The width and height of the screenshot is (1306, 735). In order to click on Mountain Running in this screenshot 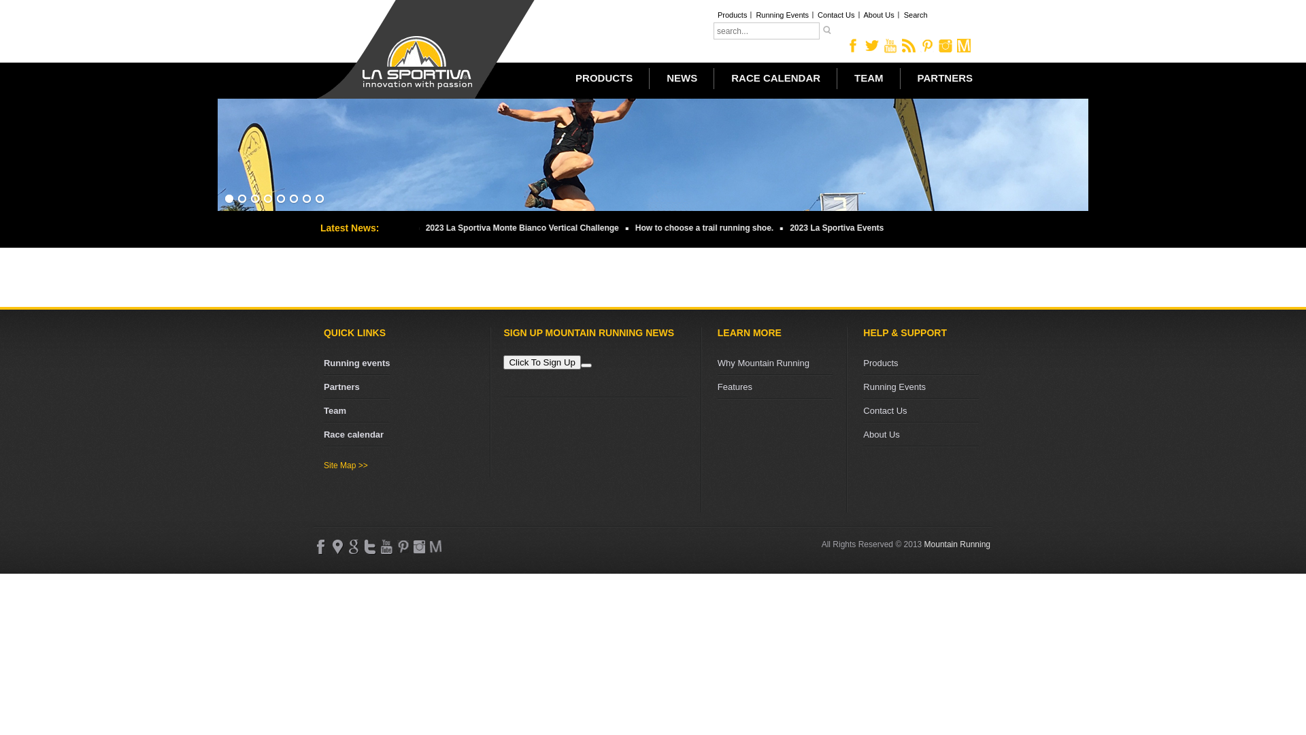, I will do `click(958, 544)`.